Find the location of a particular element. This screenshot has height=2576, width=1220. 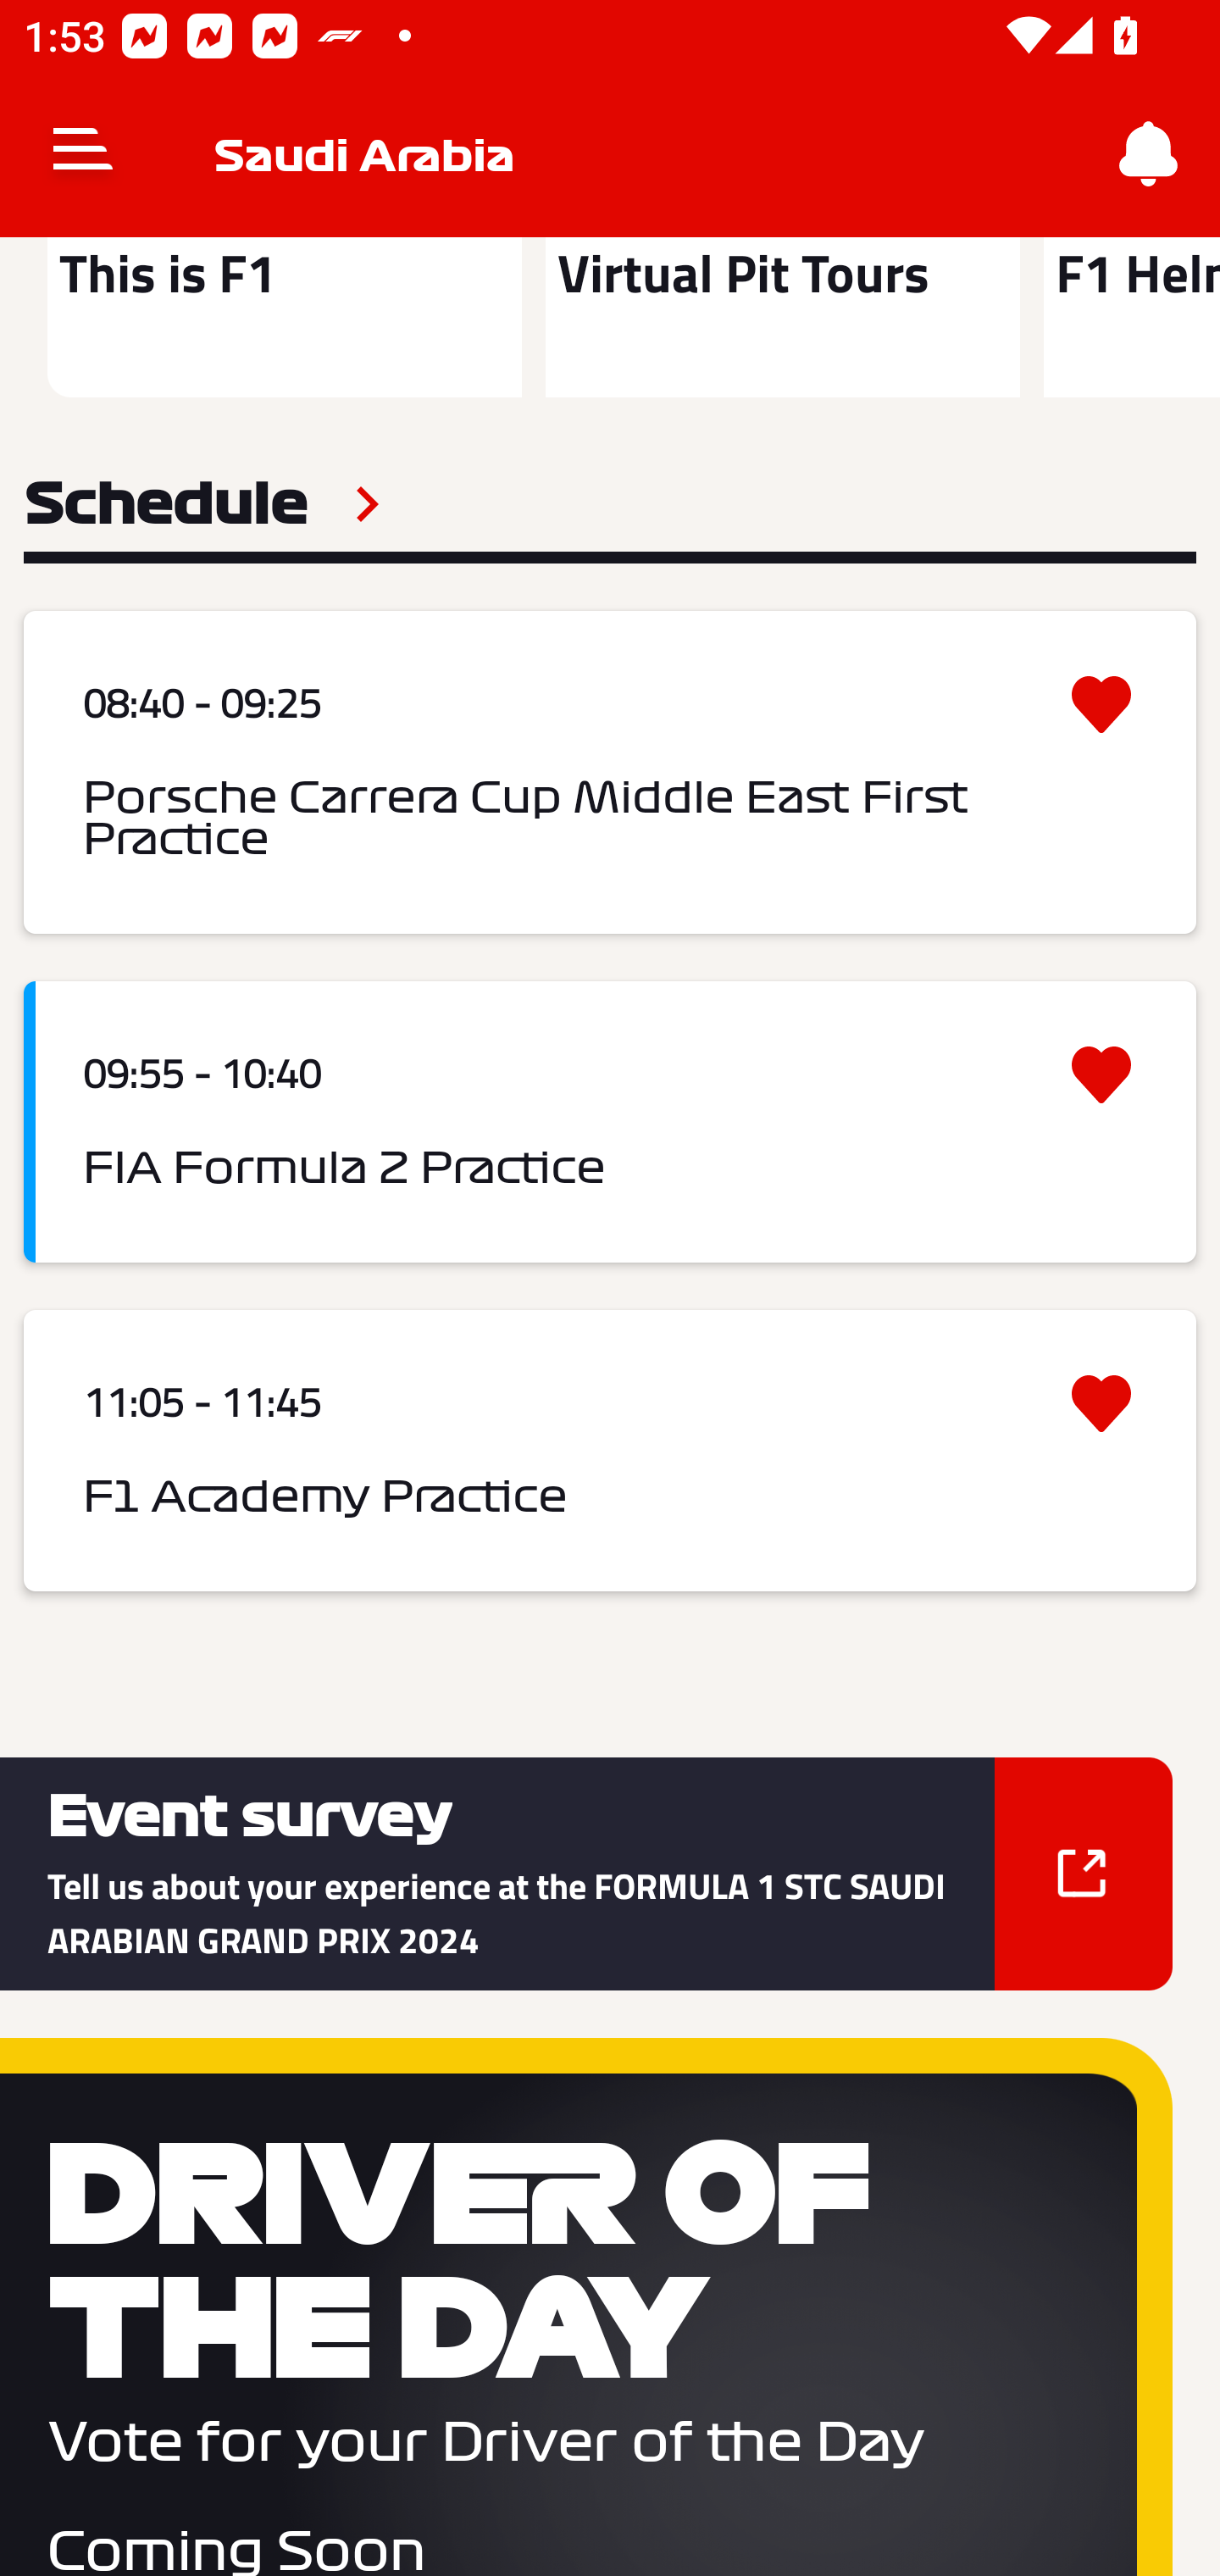

11:05 - 11:45 F1 Academy Practice is located at coordinates (610, 1451).